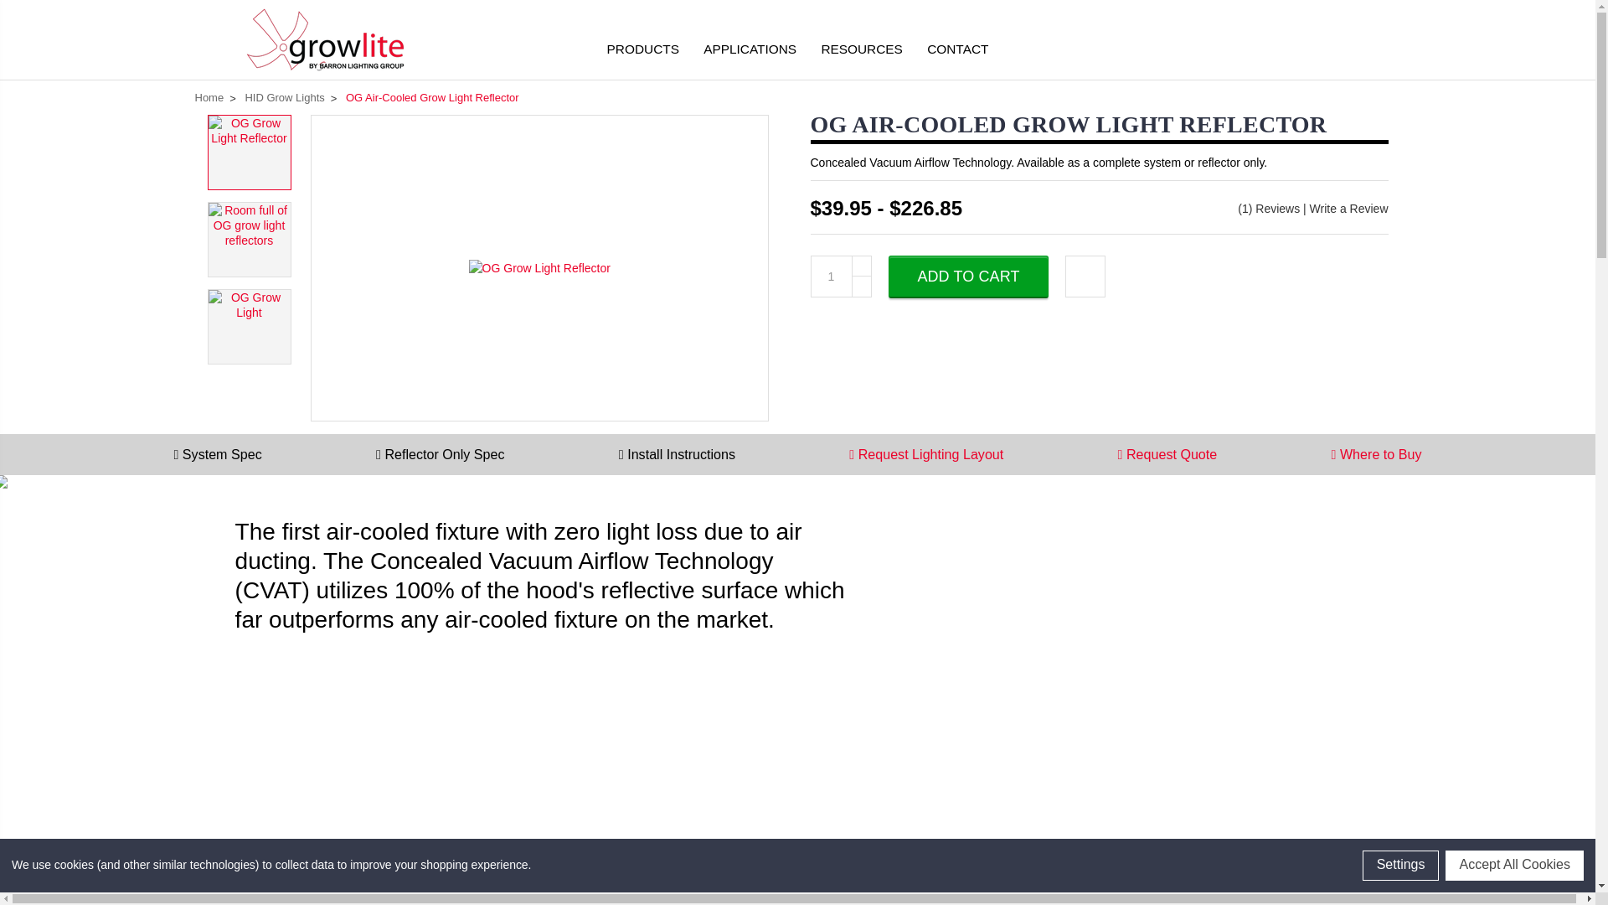  What do you see at coordinates (539, 268) in the screenshot?
I see `OG Grow Light Reflector` at bounding box center [539, 268].